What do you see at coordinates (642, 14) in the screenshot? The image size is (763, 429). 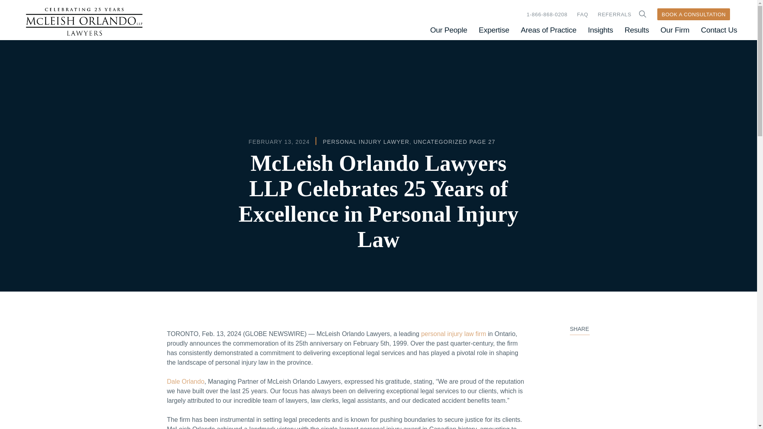 I see `Submit` at bounding box center [642, 14].